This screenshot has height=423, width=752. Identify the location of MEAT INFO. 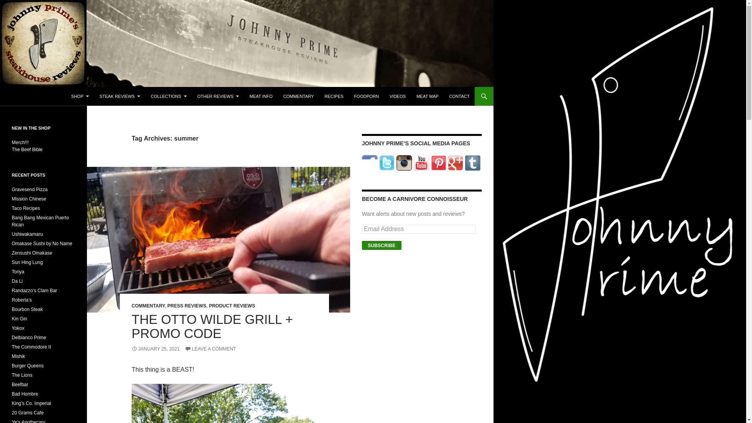
(261, 96).